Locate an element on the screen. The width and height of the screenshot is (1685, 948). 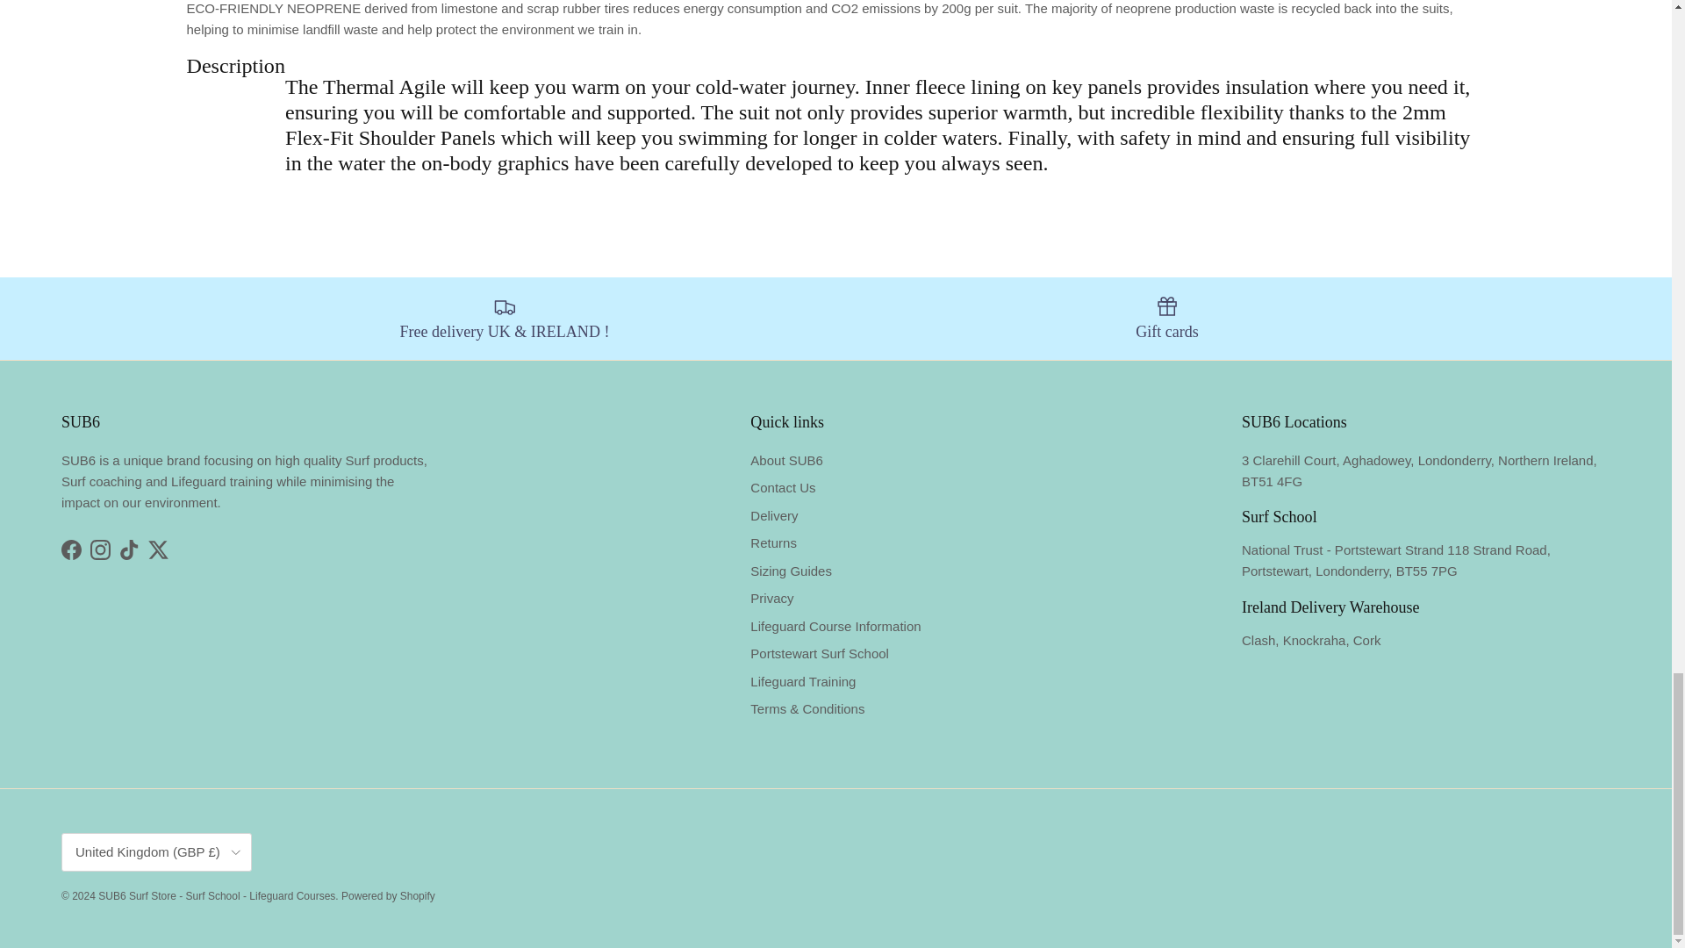
SUB6 Surf Store - Surf School - Lifeguard Courses on Twitter is located at coordinates (158, 549).